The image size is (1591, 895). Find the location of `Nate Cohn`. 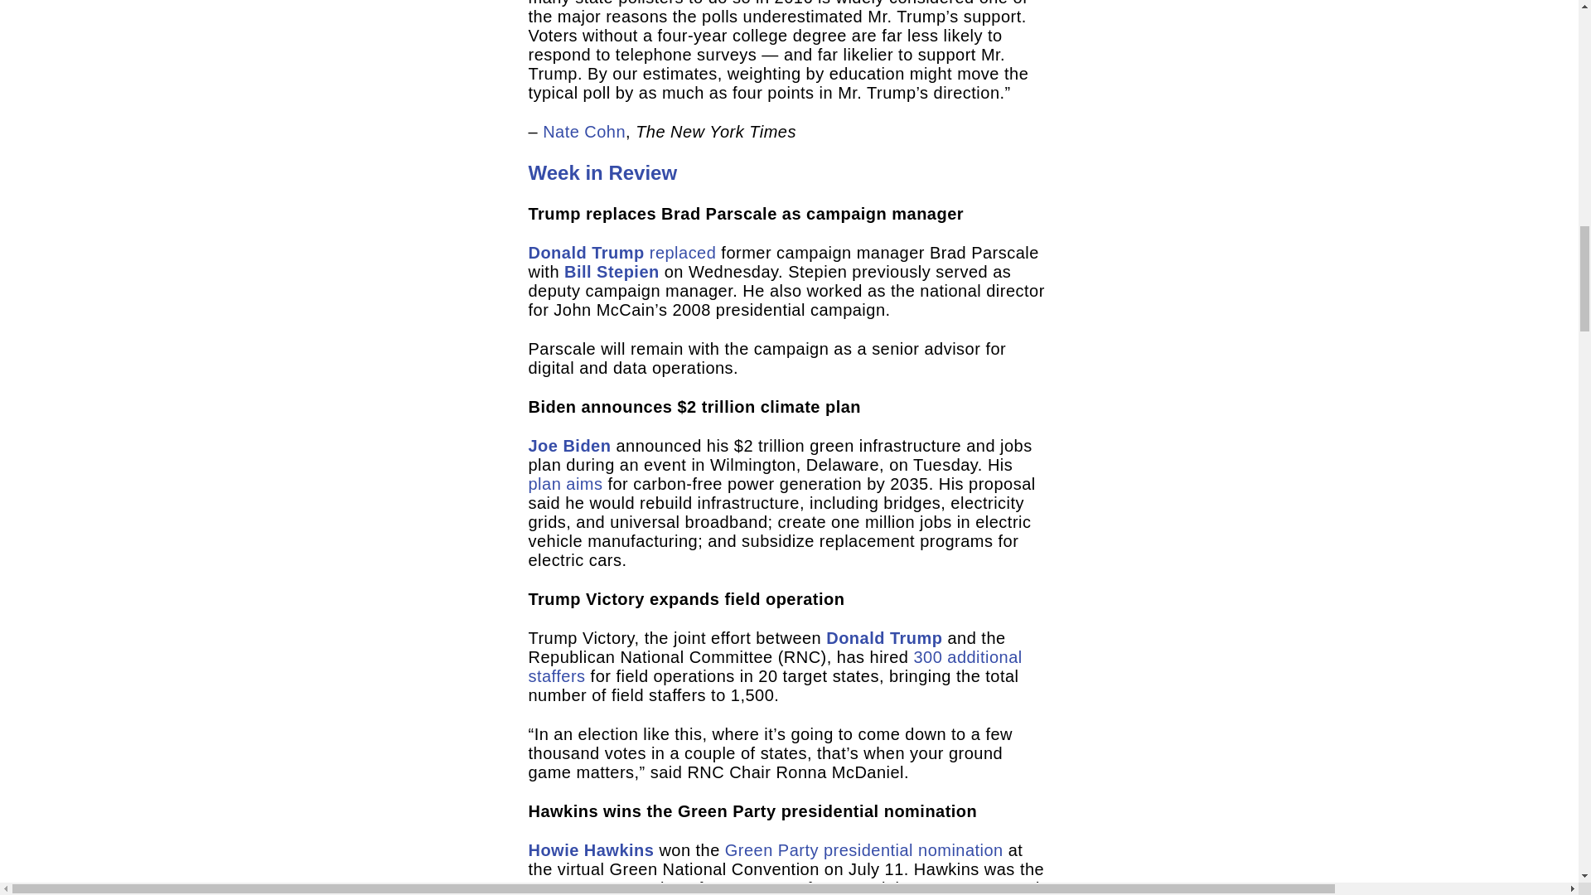

Nate Cohn is located at coordinates (583, 131).